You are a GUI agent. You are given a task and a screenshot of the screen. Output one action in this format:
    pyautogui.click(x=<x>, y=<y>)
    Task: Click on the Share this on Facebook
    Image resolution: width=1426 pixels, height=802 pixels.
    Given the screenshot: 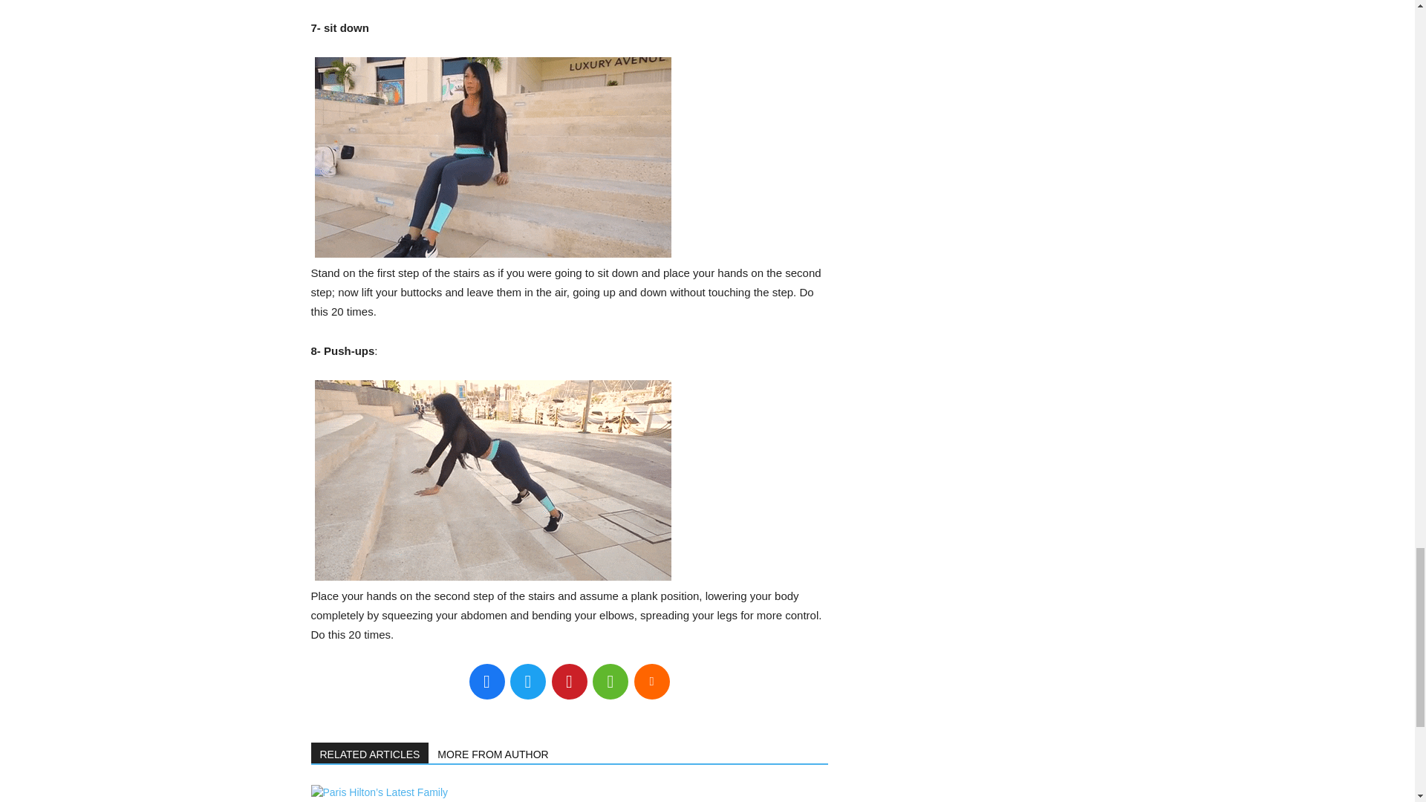 What is the action you would take?
    pyautogui.click(x=486, y=682)
    